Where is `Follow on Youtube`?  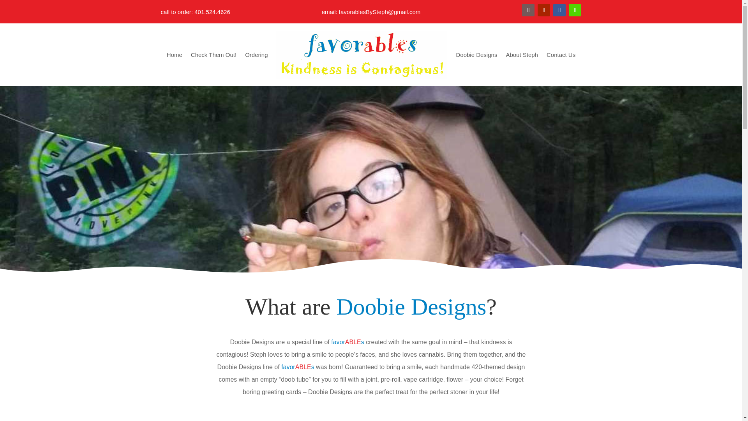 Follow on Youtube is located at coordinates (544, 10).